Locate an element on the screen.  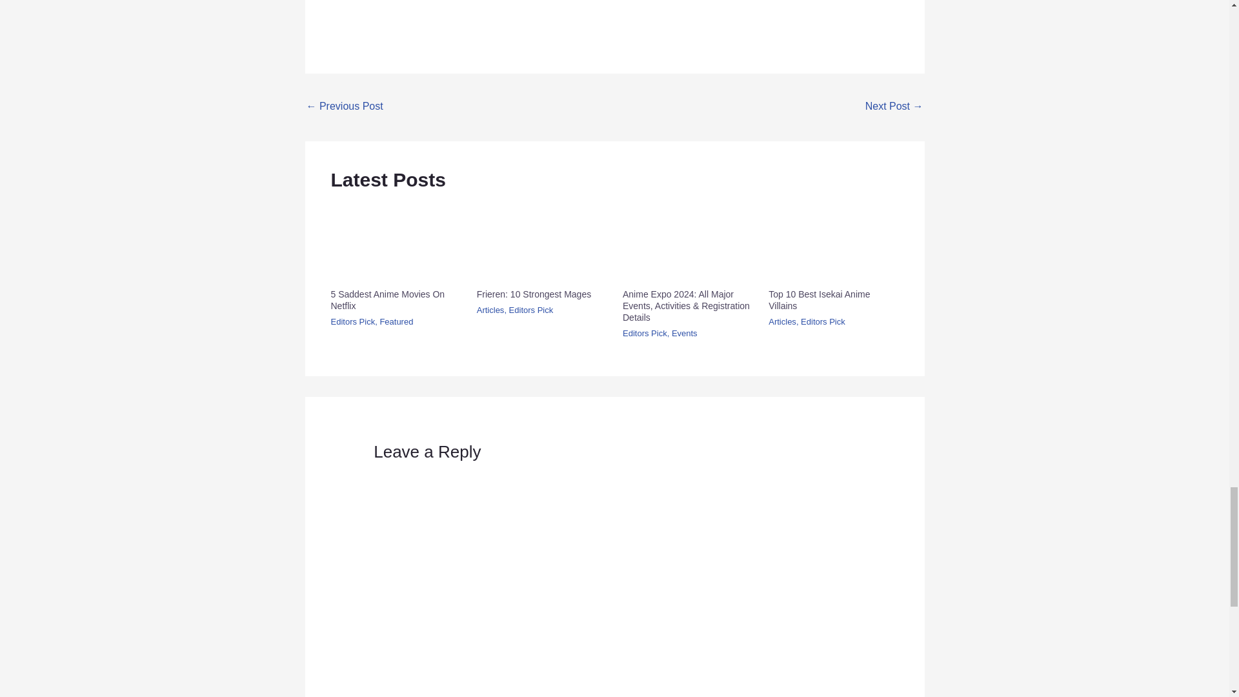
5 Saddest Anime Movies On Netflix 4 is located at coordinates (395, 241).